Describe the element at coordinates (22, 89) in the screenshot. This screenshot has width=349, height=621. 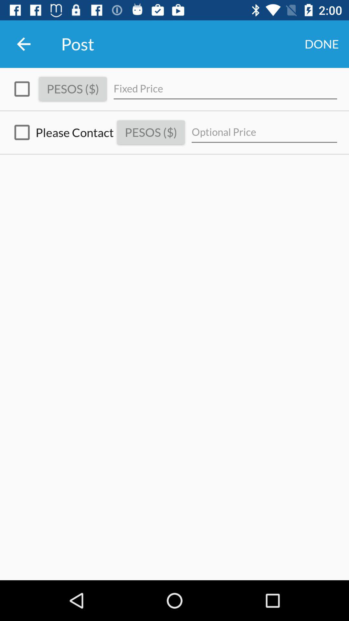
I see `tap icon to the left of pesos ($)` at that location.